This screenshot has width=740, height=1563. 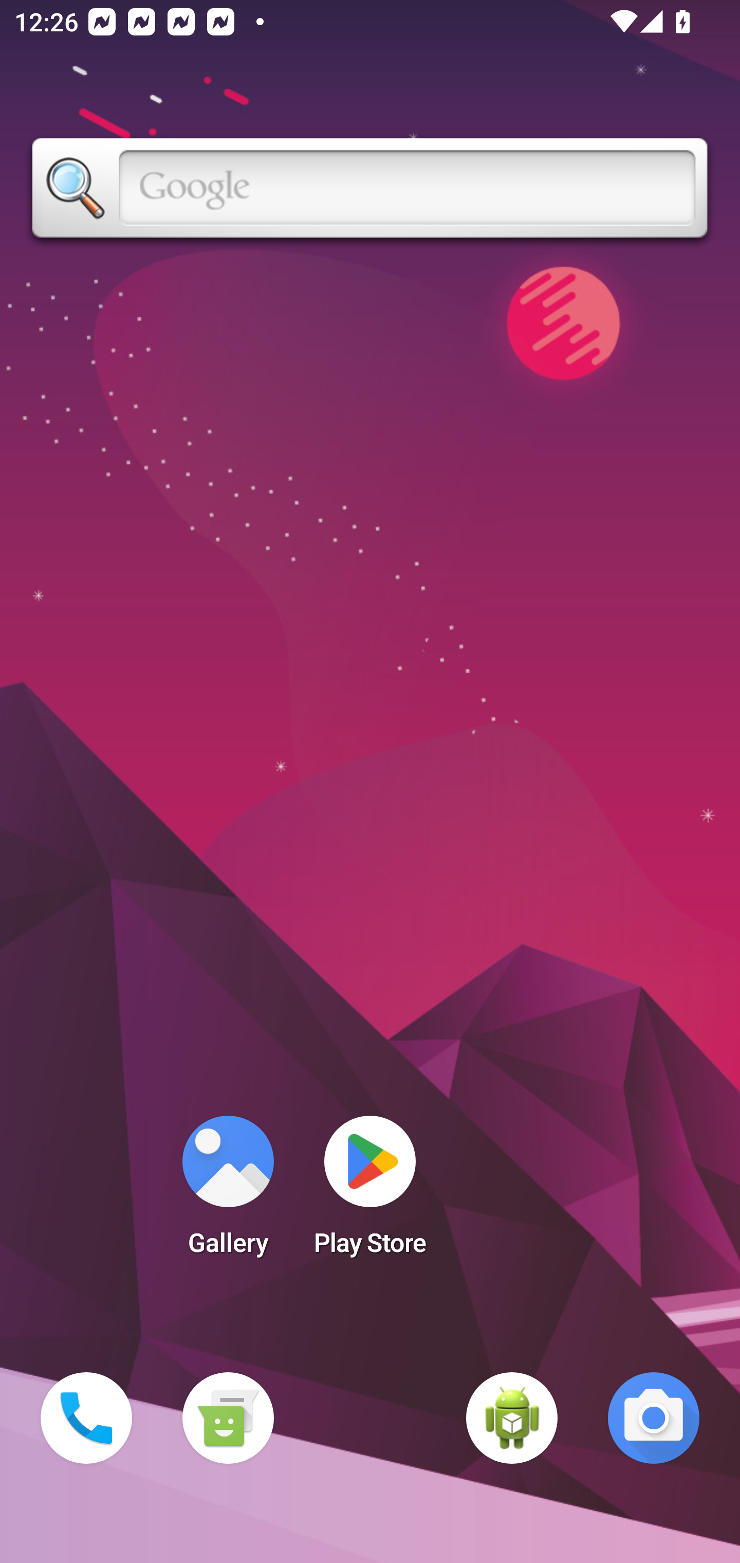 What do you see at coordinates (512, 1418) in the screenshot?
I see `WebView Browser Tester` at bounding box center [512, 1418].